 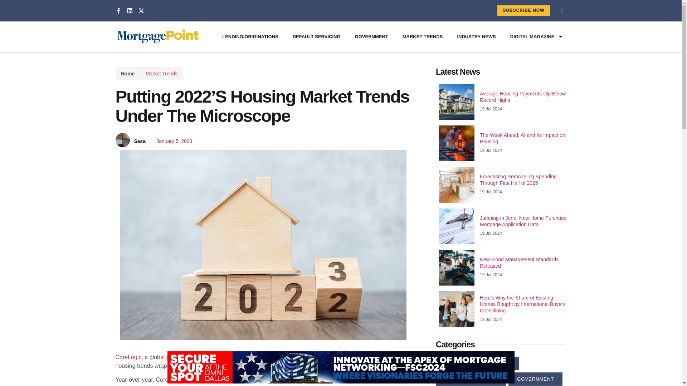 What do you see at coordinates (423, 36) in the screenshot?
I see `MARKET TRENDS` at bounding box center [423, 36].